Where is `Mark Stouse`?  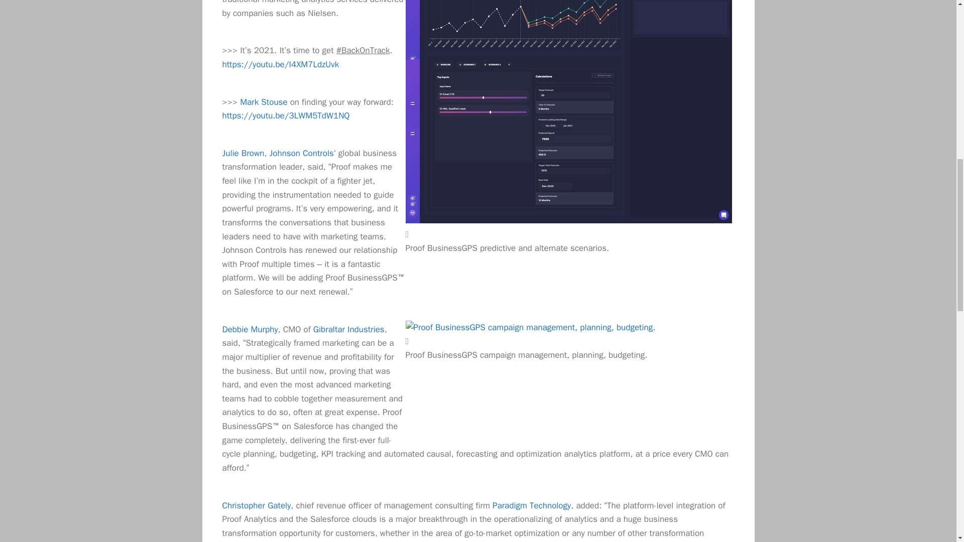 Mark Stouse is located at coordinates (264, 102).